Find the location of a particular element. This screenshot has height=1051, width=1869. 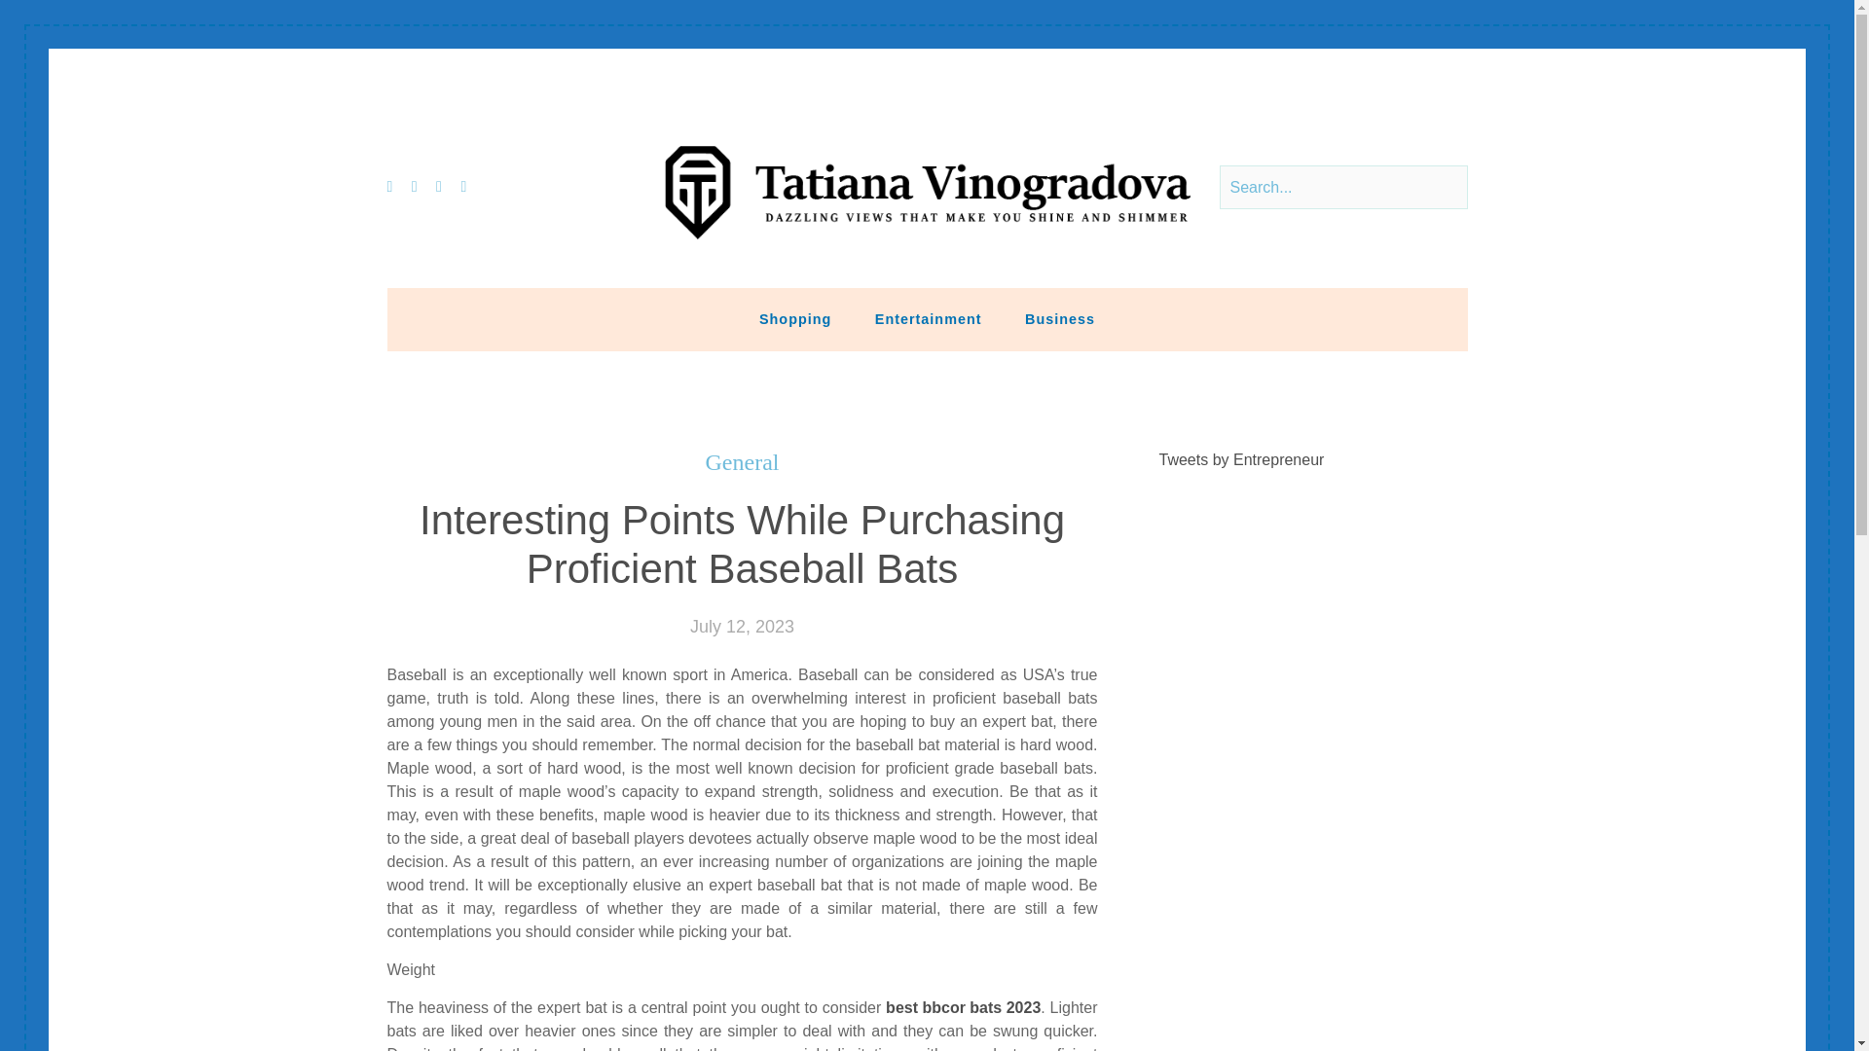

Entertainment is located at coordinates (929, 318).